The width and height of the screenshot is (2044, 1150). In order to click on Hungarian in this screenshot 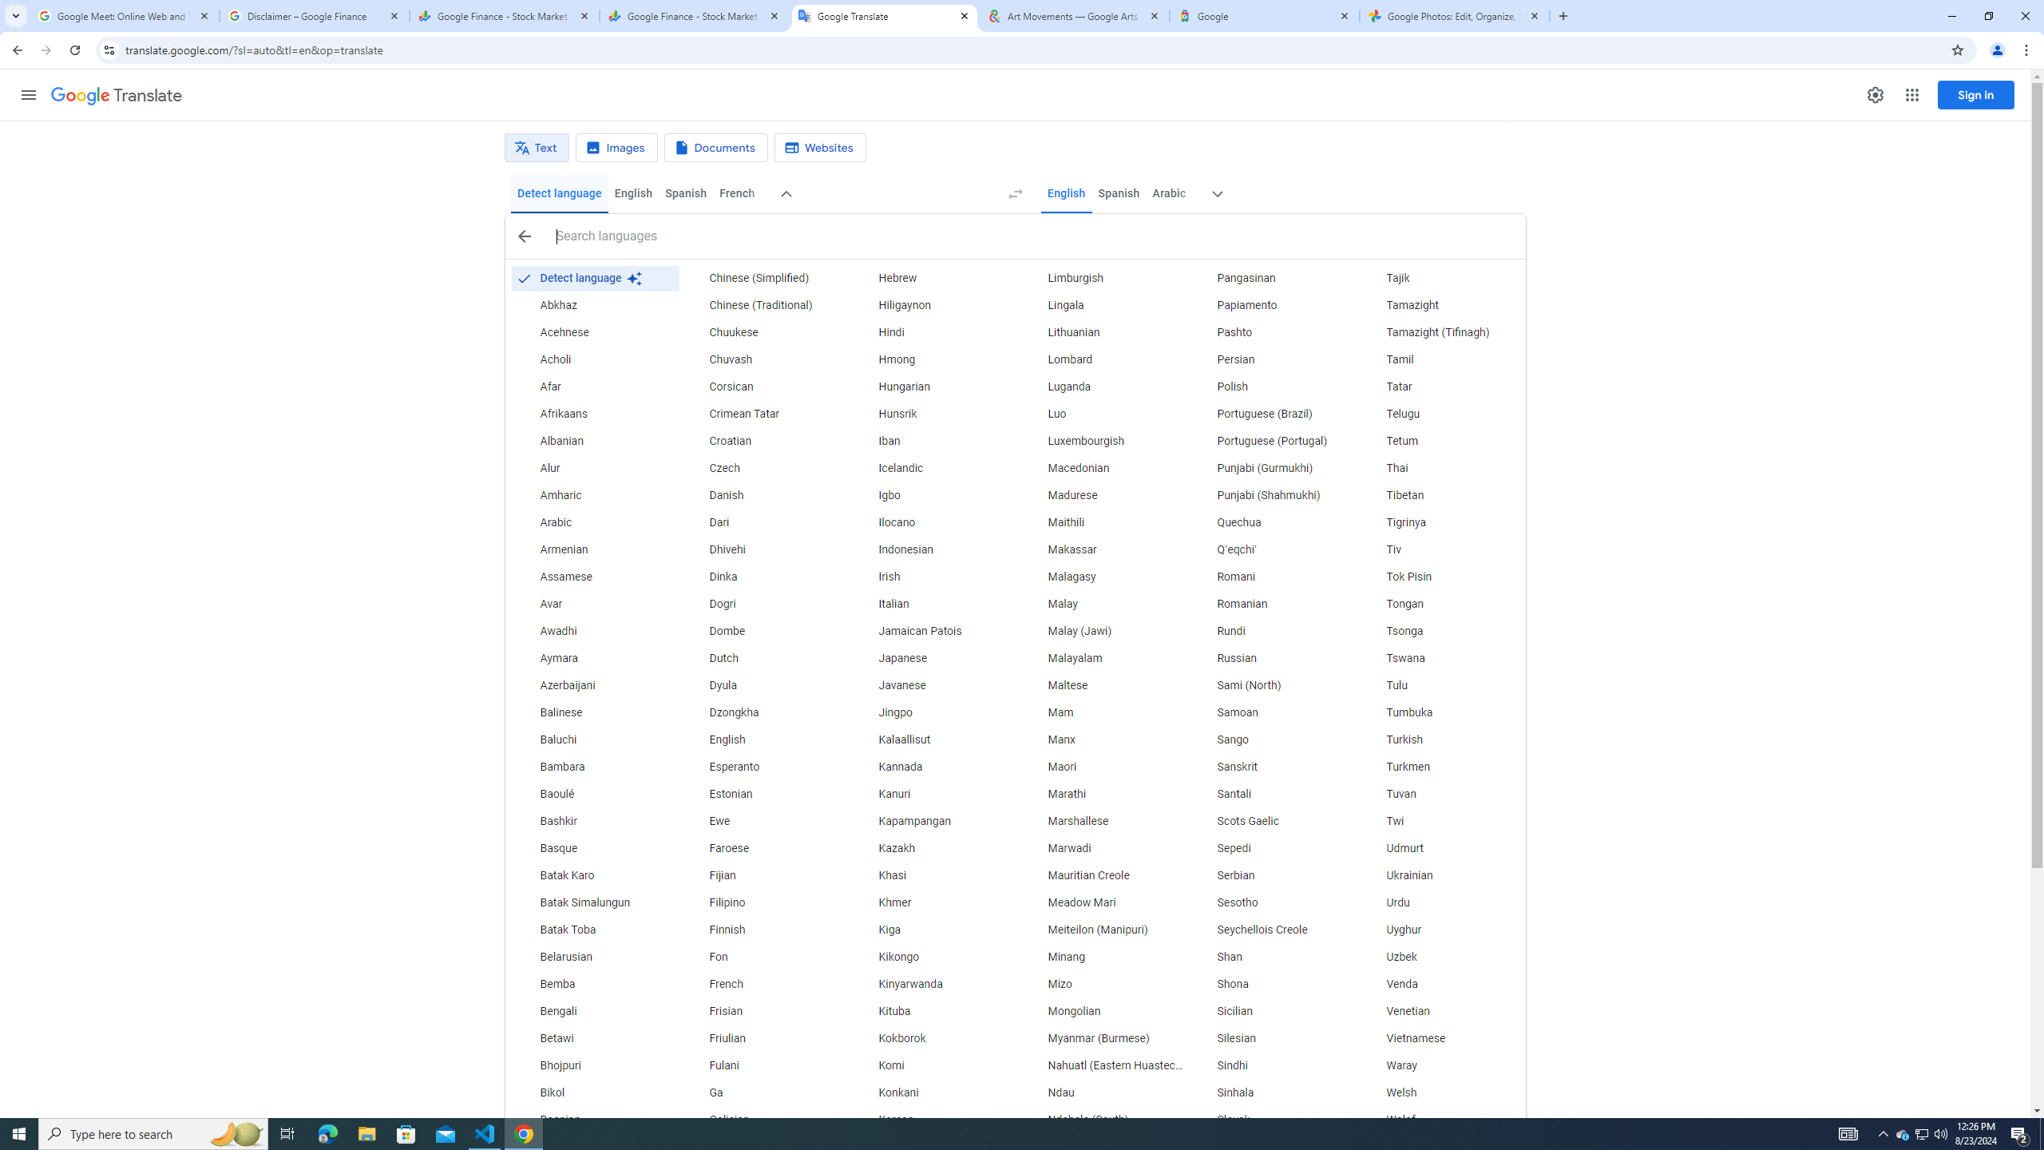, I will do `click(933, 387)`.